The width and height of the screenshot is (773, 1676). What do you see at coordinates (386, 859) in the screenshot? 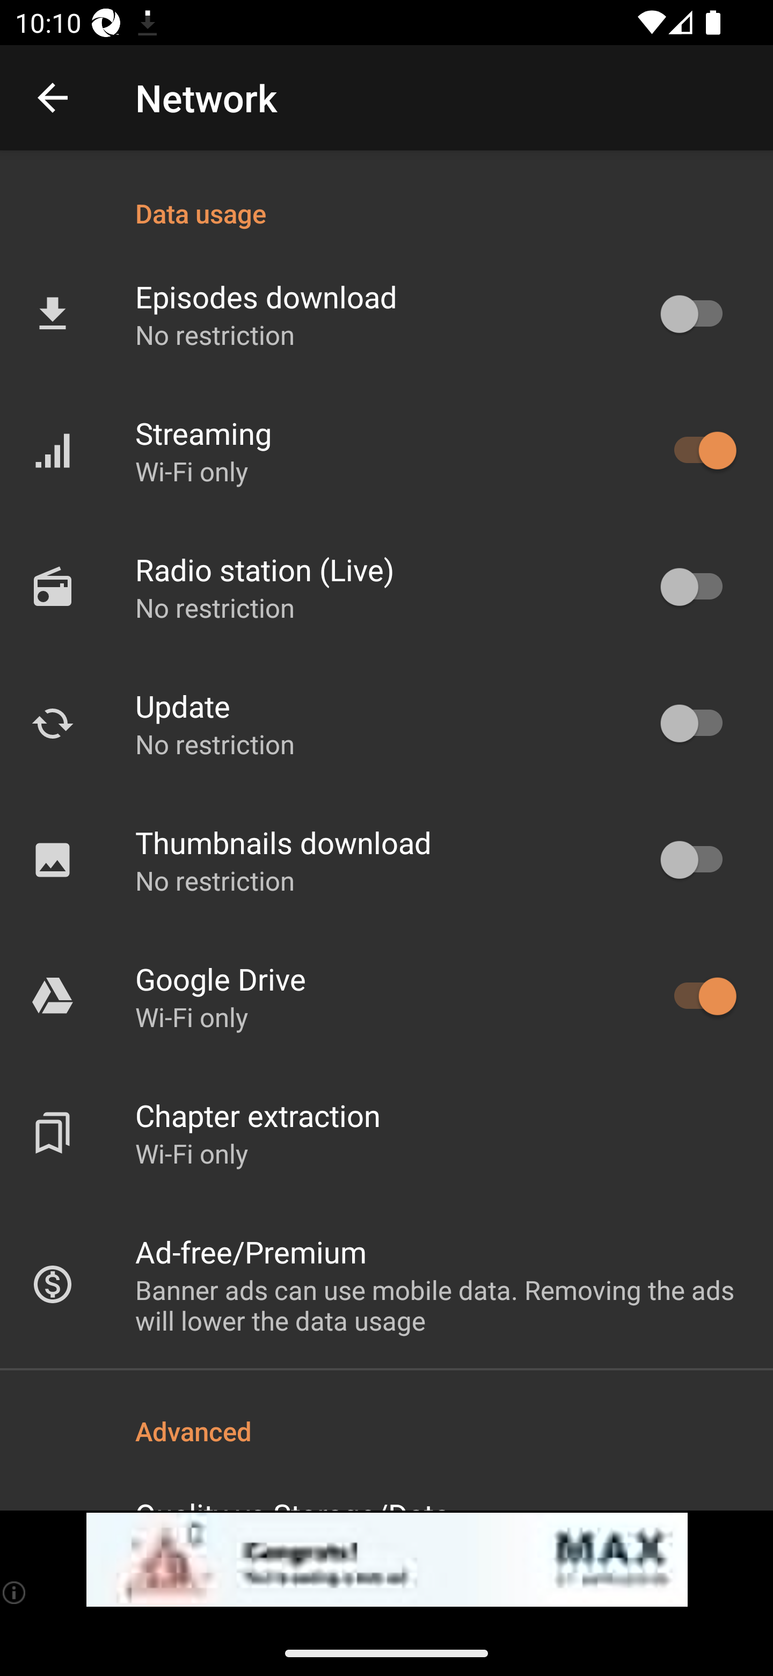
I see `Thumbnails download No restriction` at bounding box center [386, 859].